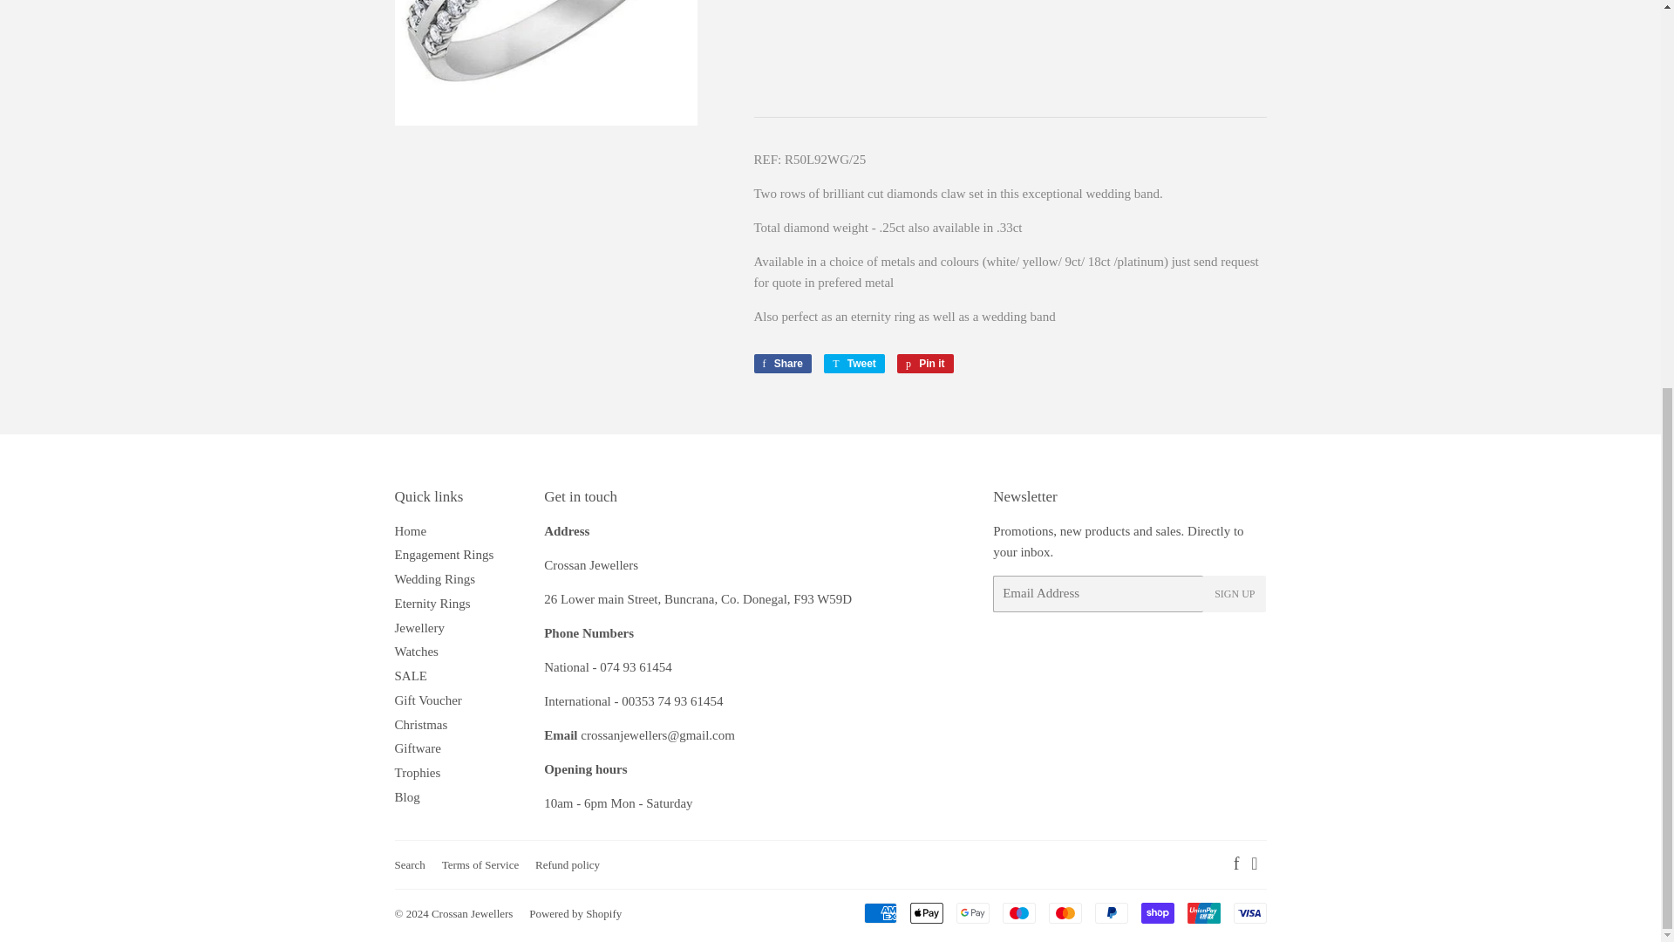 Image resolution: width=1674 pixels, height=942 pixels. Describe the element at coordinates (879, 912) in the screenshot. I see `American Express` at that location.